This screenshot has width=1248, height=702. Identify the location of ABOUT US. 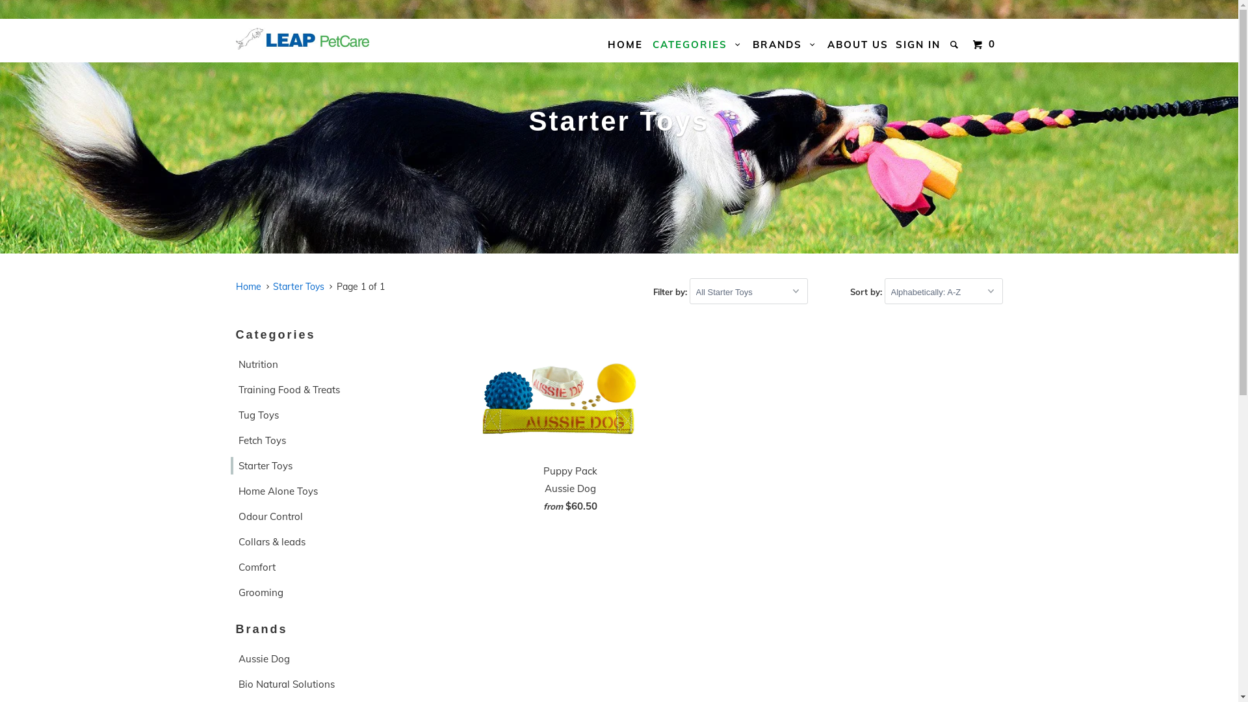
(857, 44).